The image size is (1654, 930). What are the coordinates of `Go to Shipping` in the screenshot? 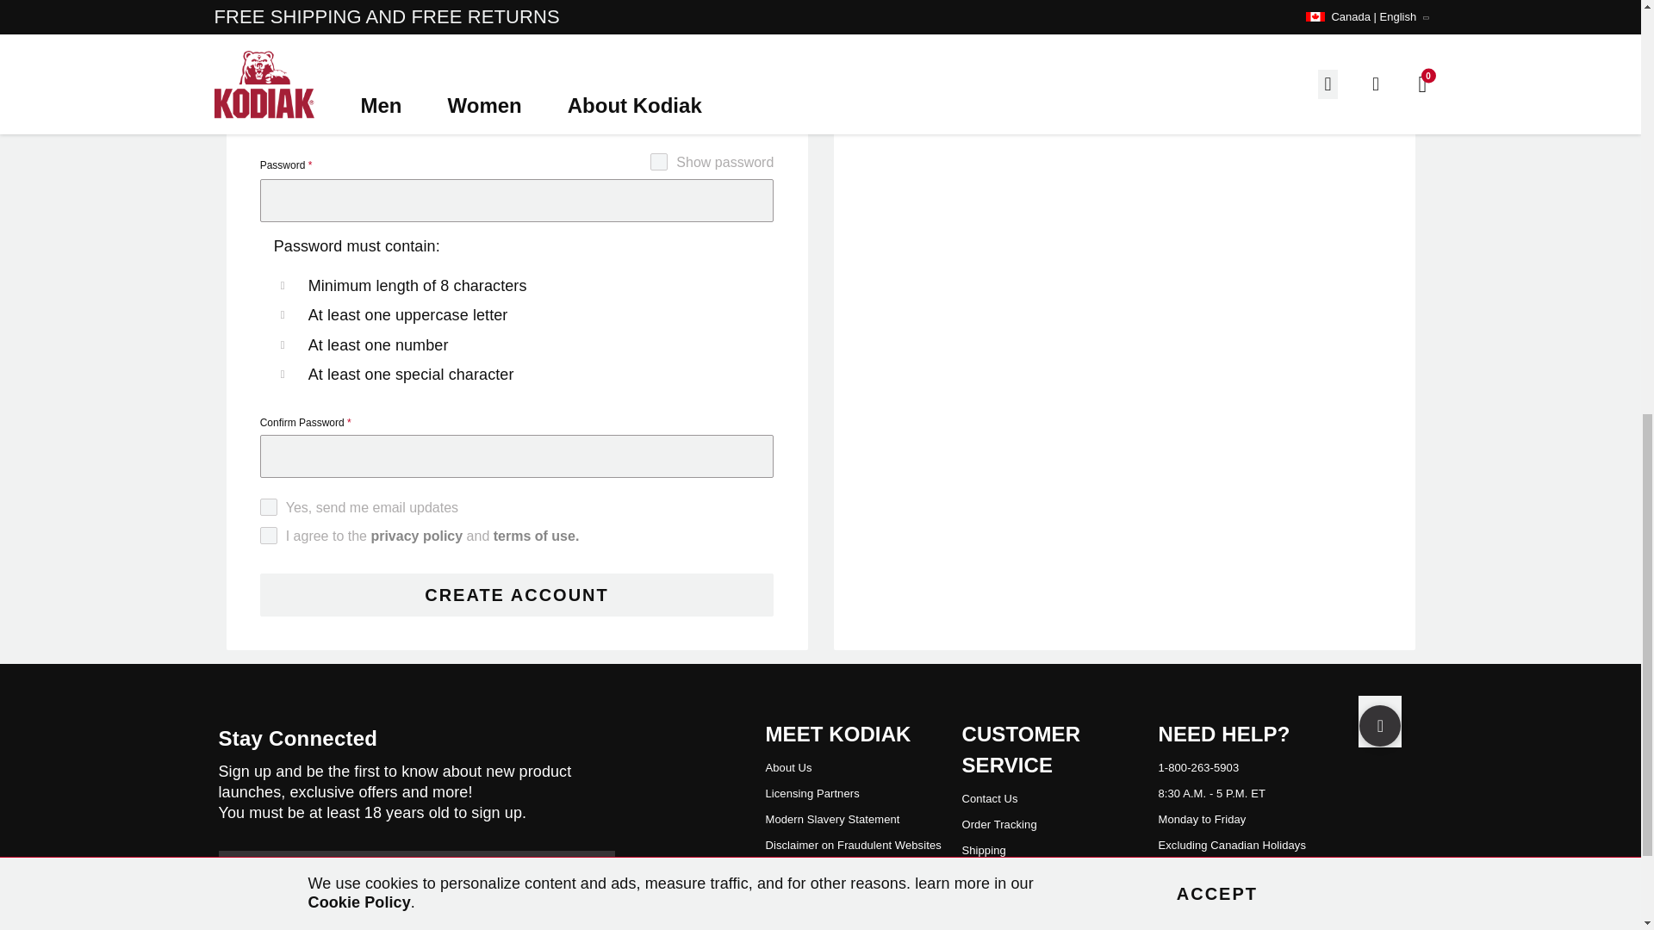 It's located at (983, 849).